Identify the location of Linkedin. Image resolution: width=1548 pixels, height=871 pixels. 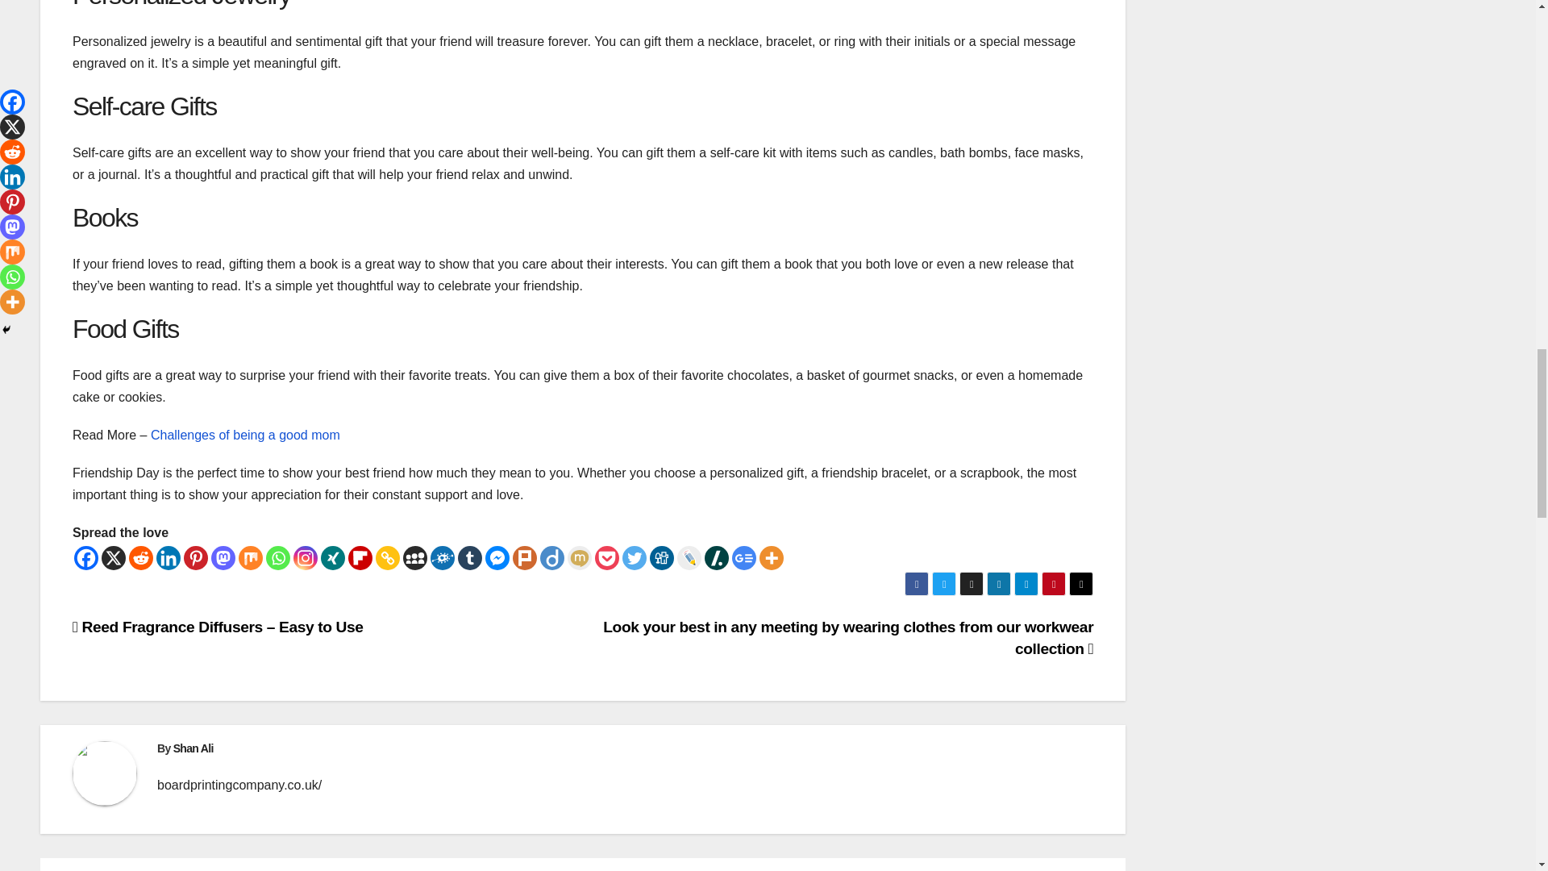
(168, 558).